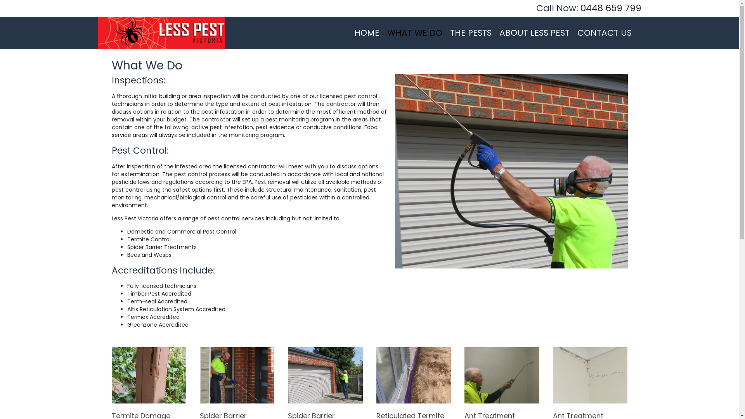  Describe the element at coordinates (414, 33) in the screenshot. I see `WHAT WE DO` at that location.